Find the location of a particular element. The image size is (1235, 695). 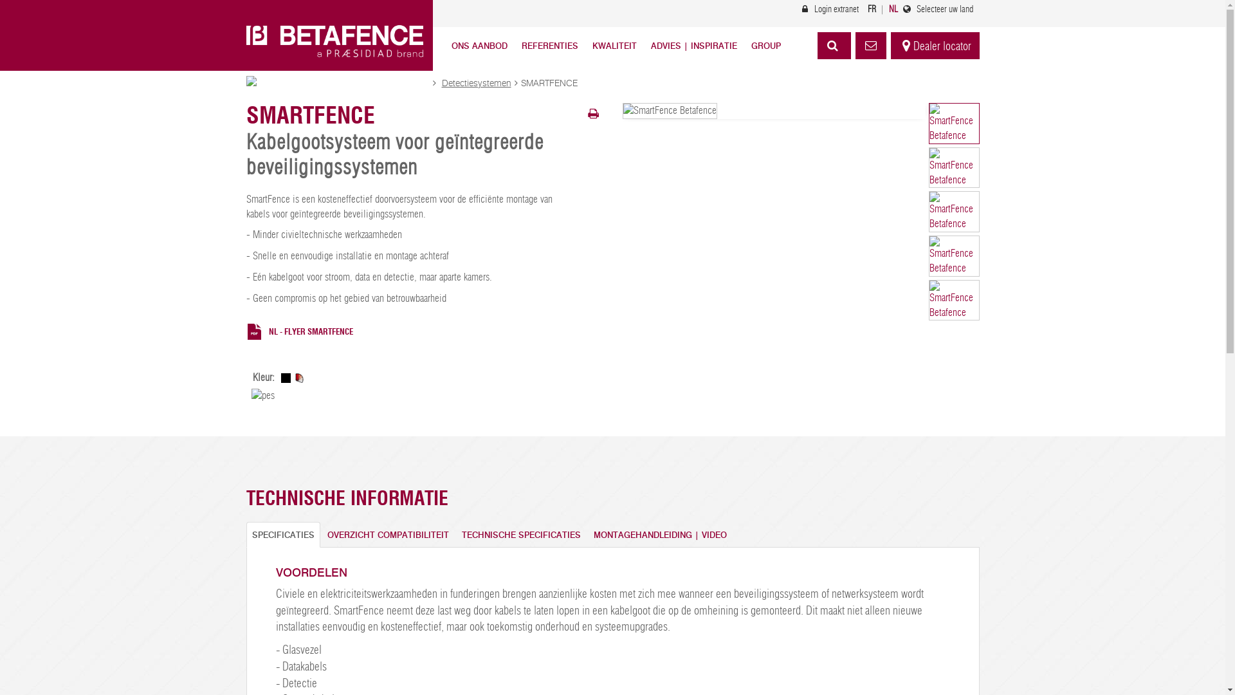

MONTAGEHANDLEIDING | VIDEO is located at coordinates (660, 535).